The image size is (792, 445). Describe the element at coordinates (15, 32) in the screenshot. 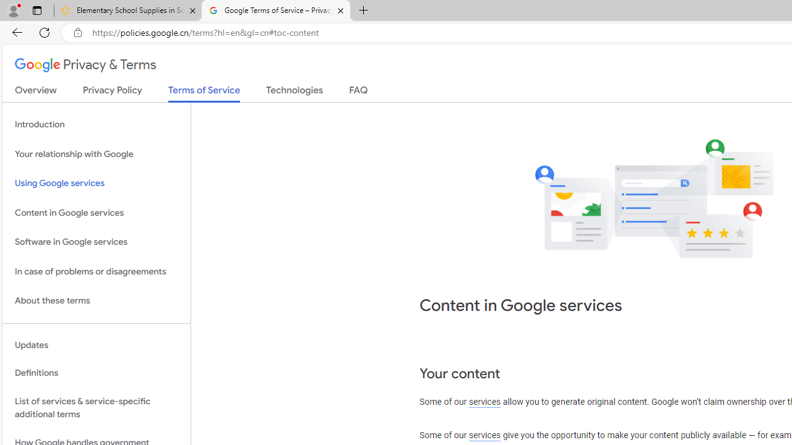

I see `Back` at that location.